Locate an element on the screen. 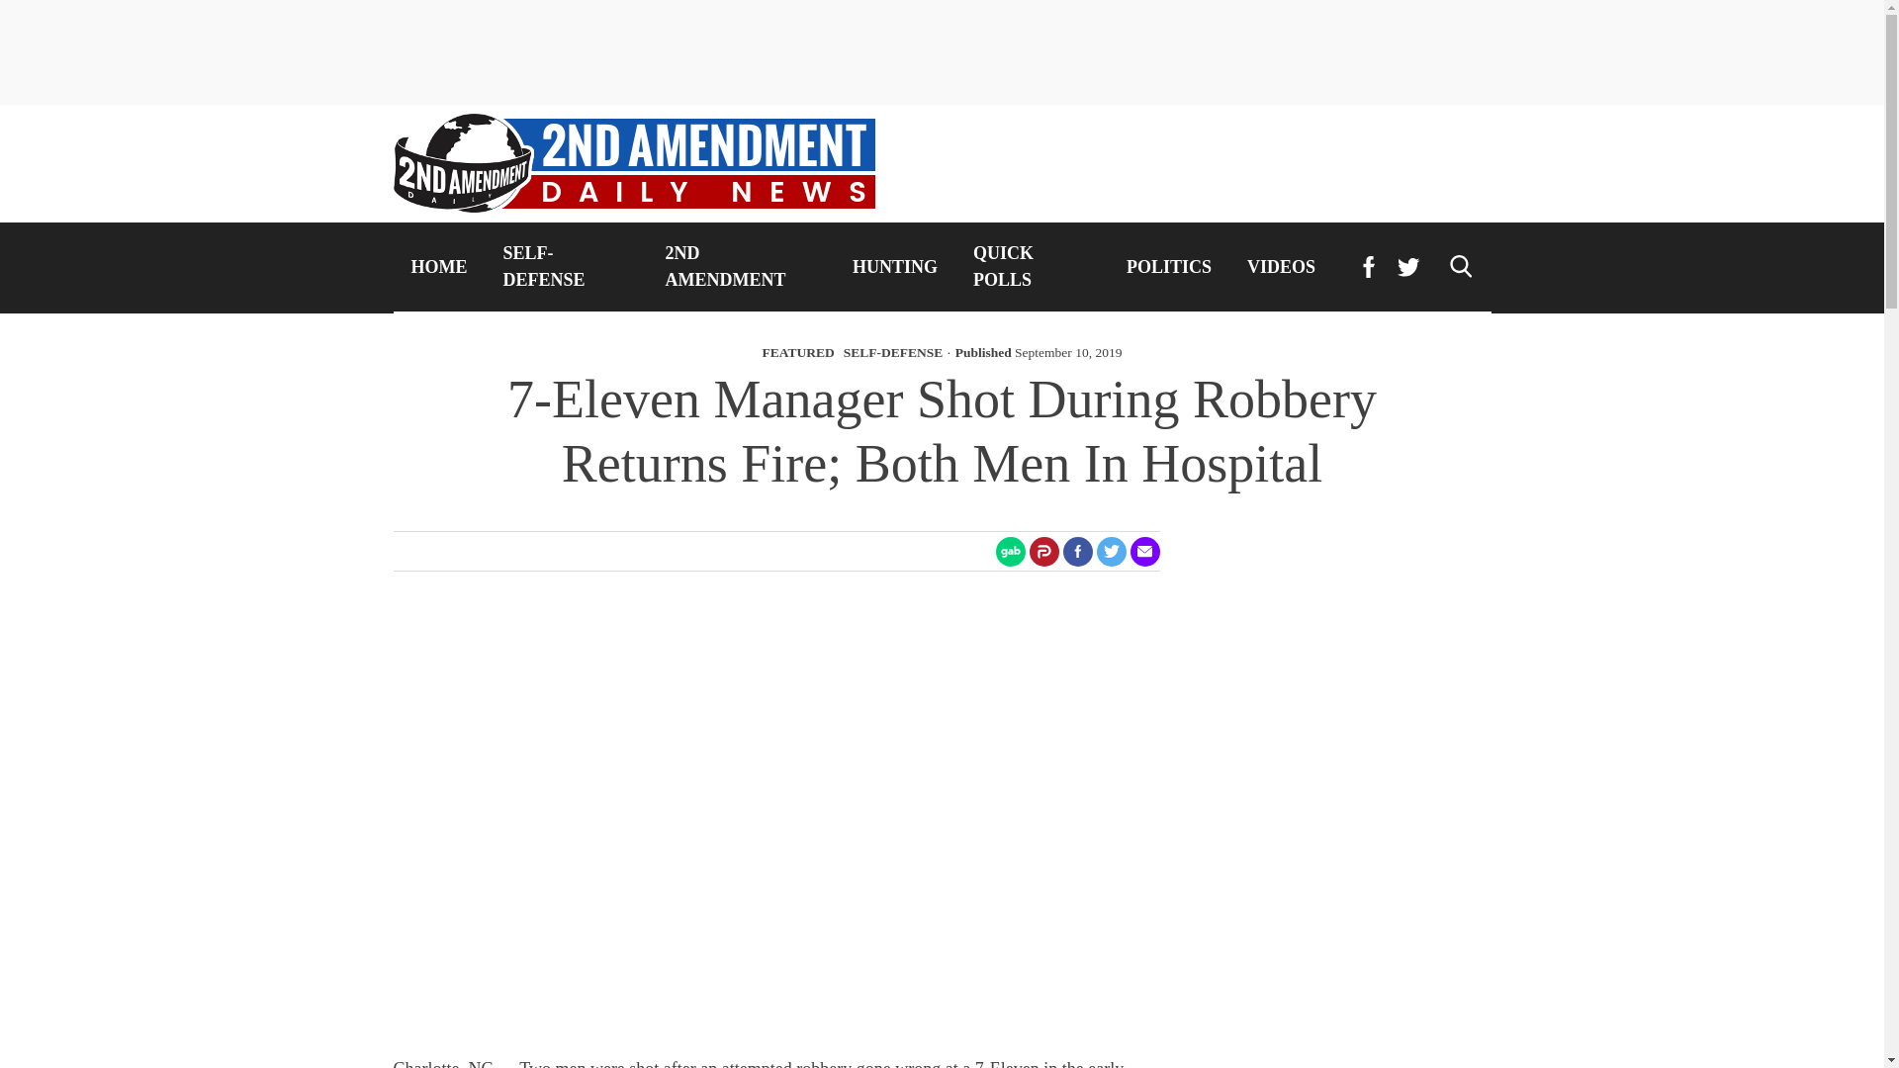 The height and width of the screenshot is (1068, 1899). 2ND AMENDMENT is located at coordinates (741, 267).